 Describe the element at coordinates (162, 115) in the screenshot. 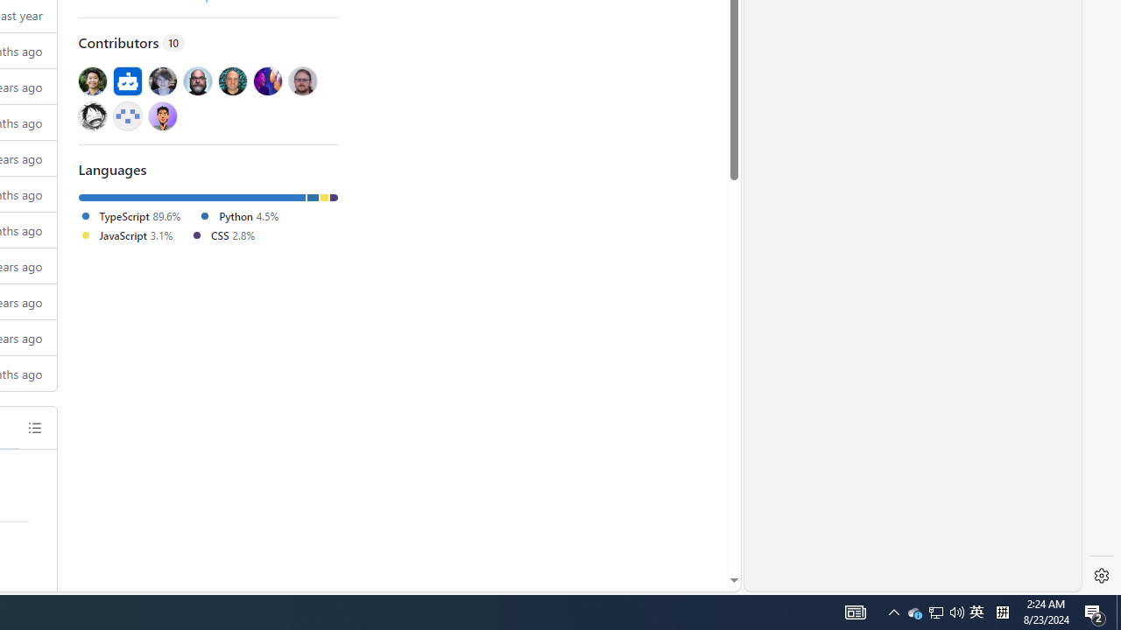

I see `@web3Gurung` at that location.